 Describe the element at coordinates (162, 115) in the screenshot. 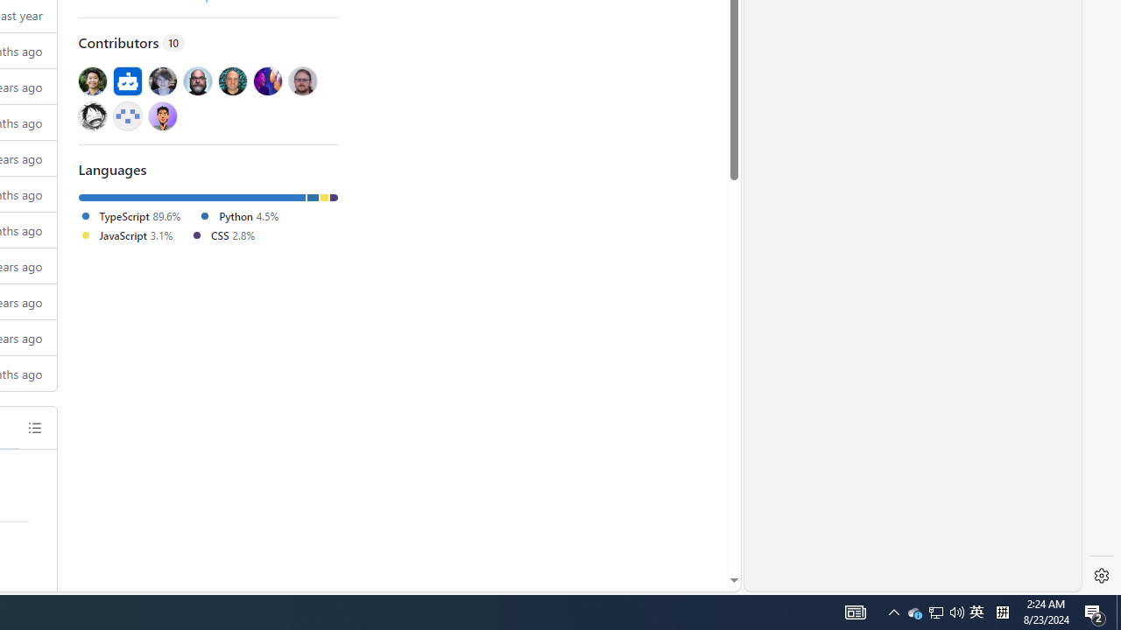

I see `@web3Gurung` at that location.